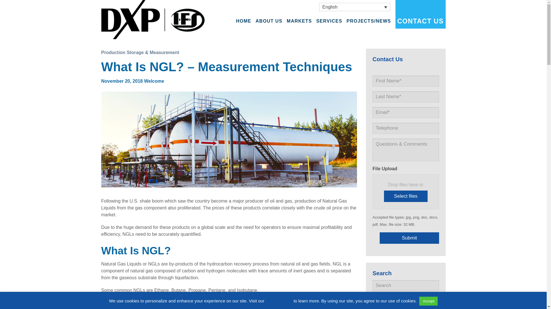 Image resolution: width=551 pixels, height=309 pixels. Describe the element at coordinates (269, 34) in the screenshot. I see `About Us` at that location.